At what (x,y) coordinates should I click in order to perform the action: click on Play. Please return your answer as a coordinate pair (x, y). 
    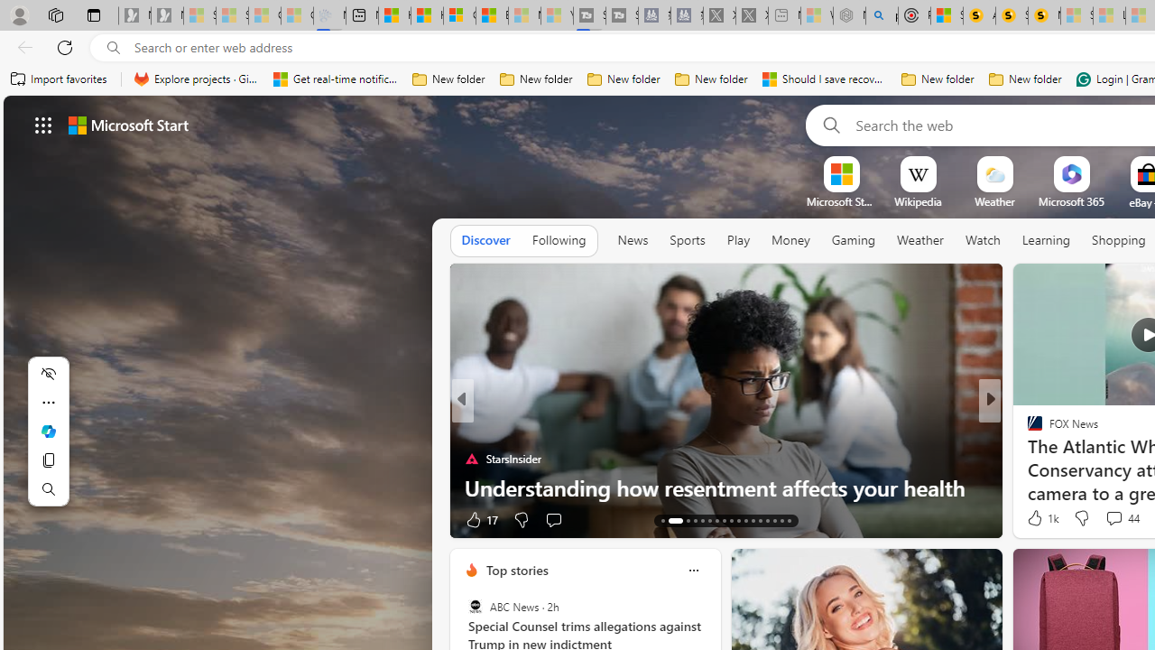
    Looking at the image, I should click on (738, 241).